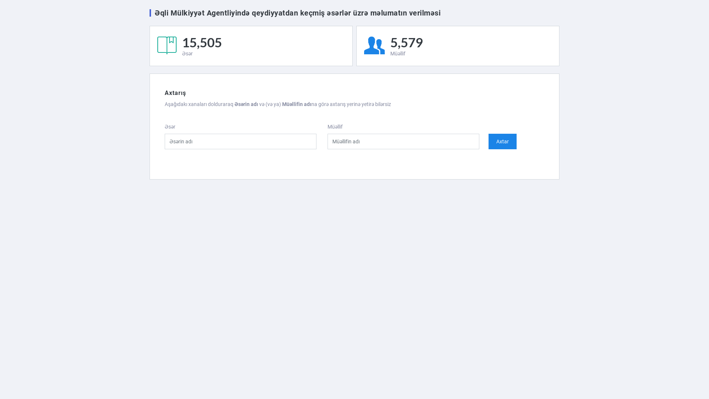 The width and height of the screenshot is (709, 399). I want to click on Axtar, so click(503, 141).